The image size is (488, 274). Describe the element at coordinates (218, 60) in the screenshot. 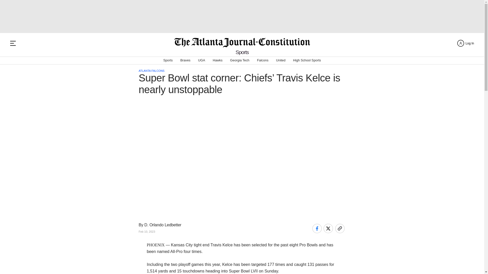

I see `Hawks` at that location.